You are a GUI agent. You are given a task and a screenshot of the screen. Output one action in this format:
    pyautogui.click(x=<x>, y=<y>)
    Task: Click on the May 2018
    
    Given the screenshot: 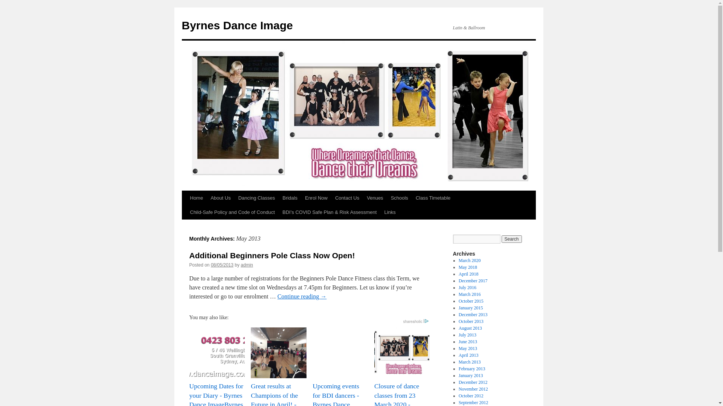 What is the action you would take?
    pyautogui.click(x=468, y=267)
    